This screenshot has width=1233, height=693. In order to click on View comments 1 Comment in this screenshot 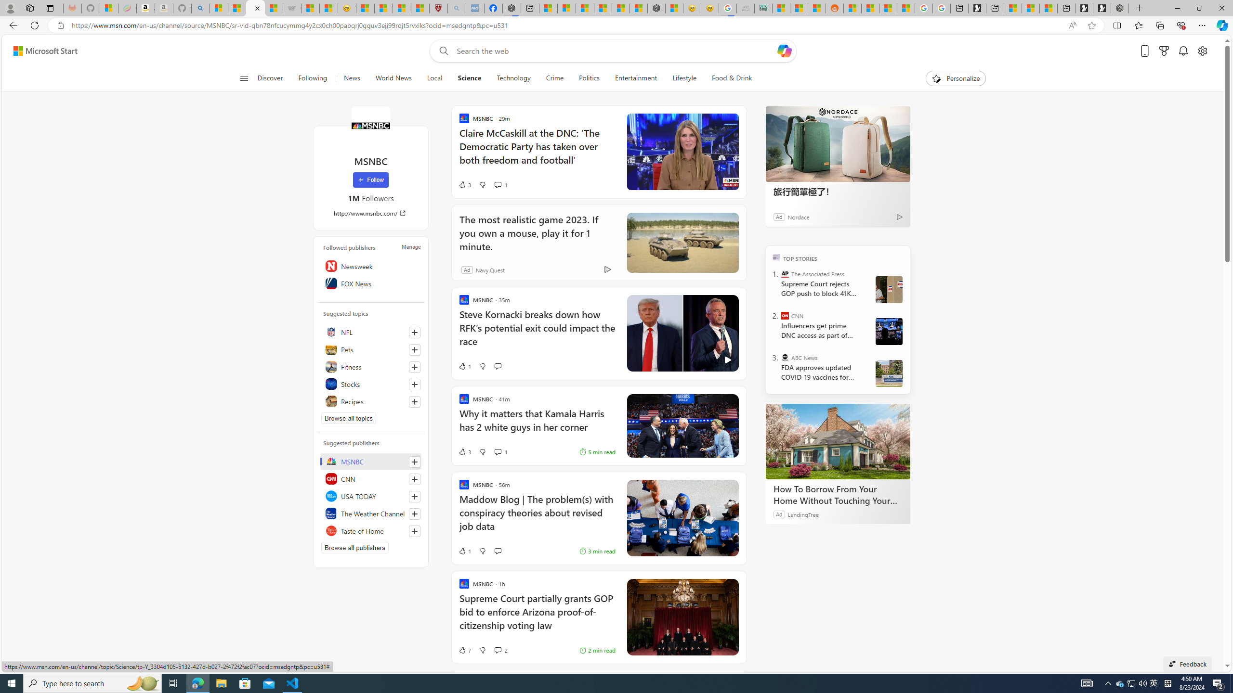, I will do `click(497, 452)`.